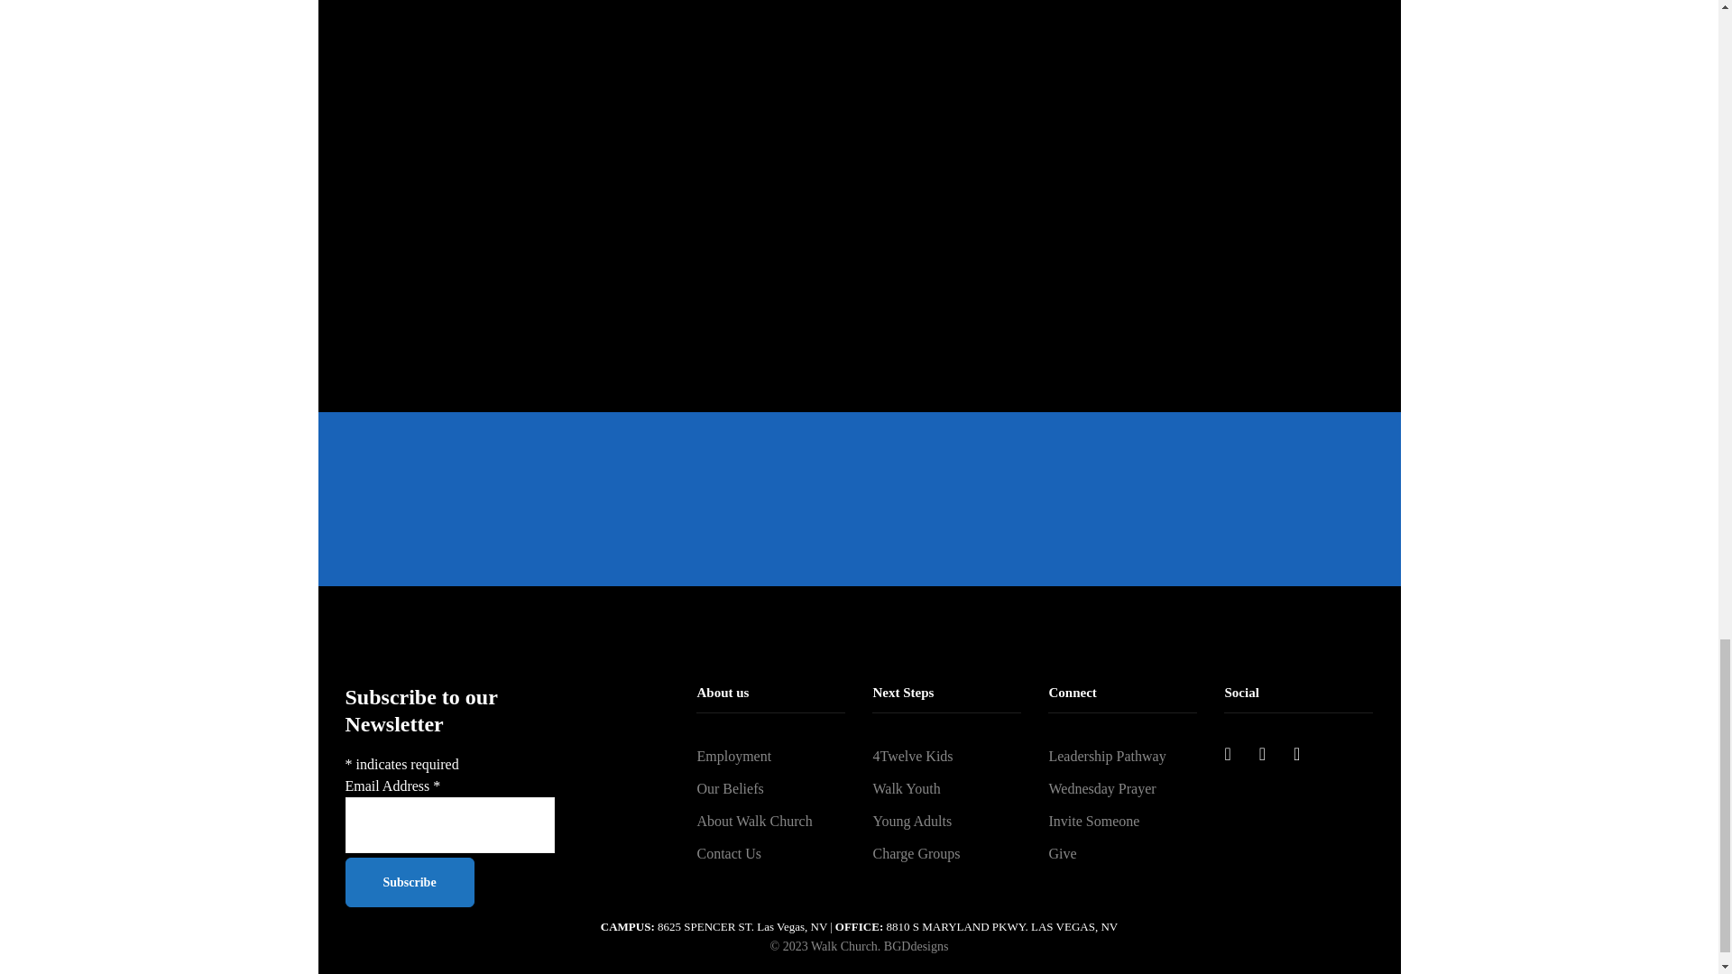 Image resolution: width=1732 pixels, height=974 pixels. I want to click on About Walk Church, so click(770, 821).